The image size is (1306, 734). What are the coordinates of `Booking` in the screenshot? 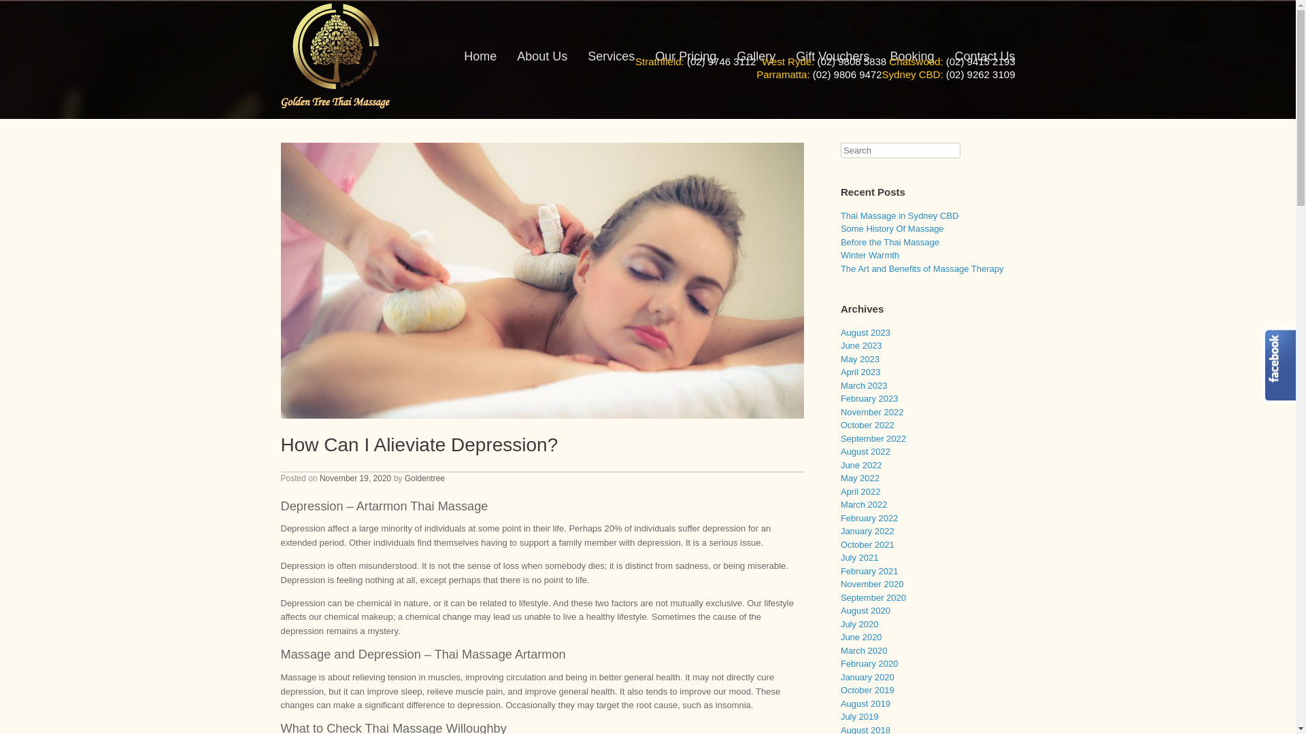 It's located at (911, 60).